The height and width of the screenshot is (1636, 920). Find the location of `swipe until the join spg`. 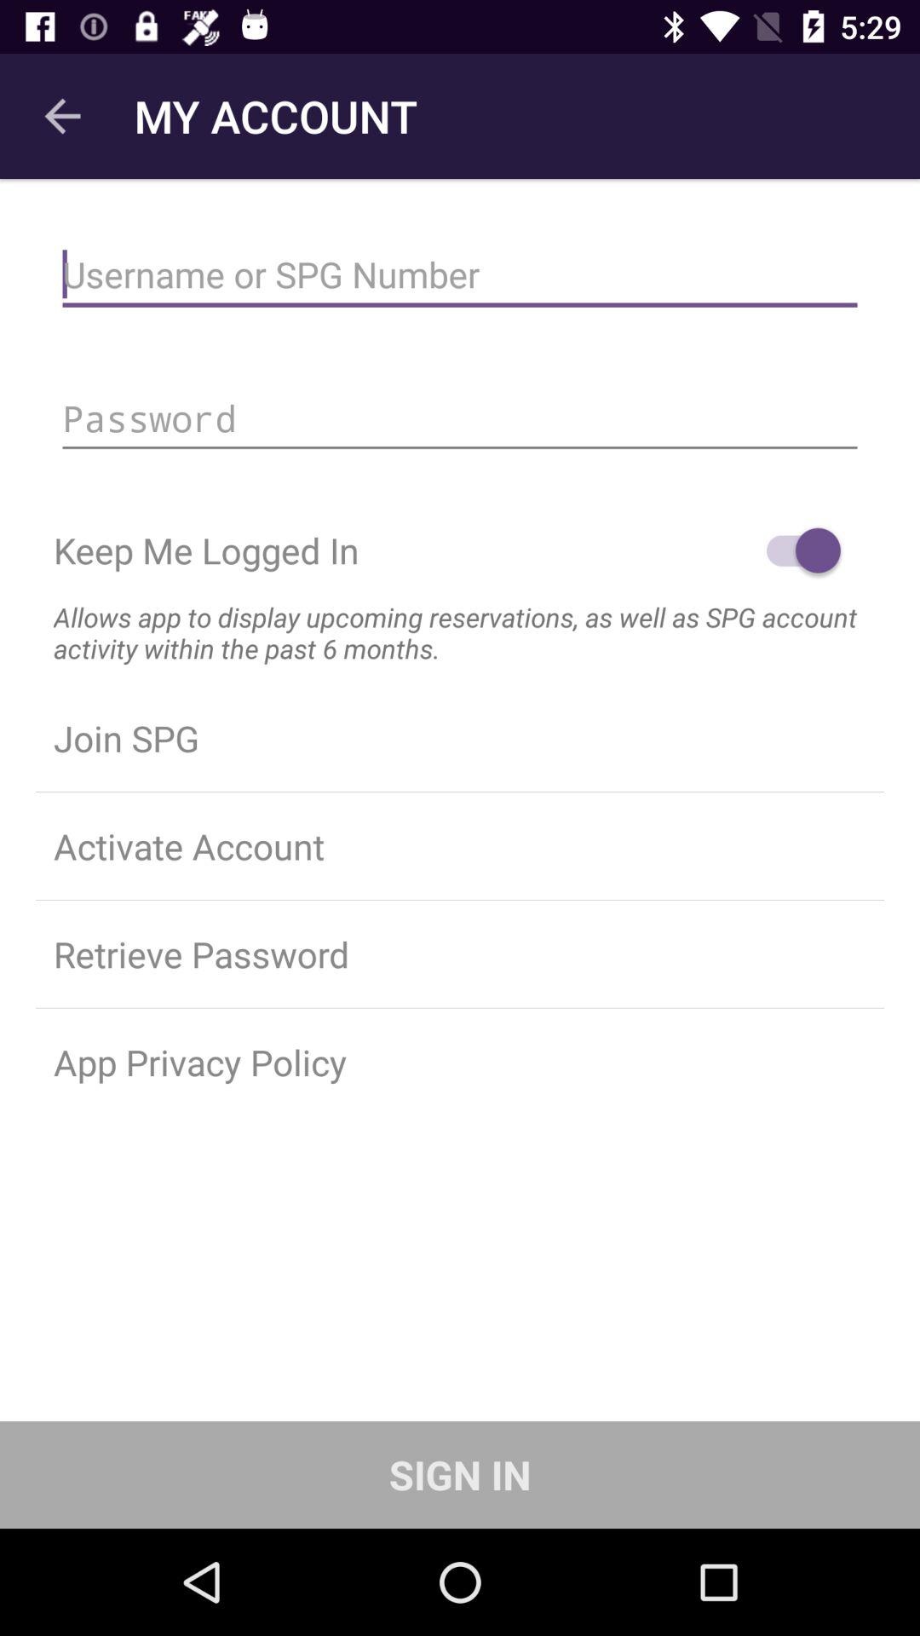

swipe until the join spg is located at coordinates (460, 738).